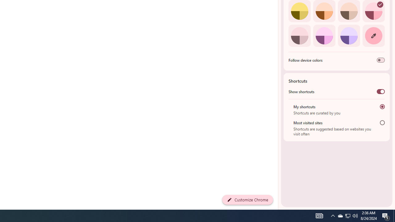 This screenshot has height=222, width=395. Describe the element at coordinates (380, 5) in the screenshot. I see `AutomationID: svg` at that location.